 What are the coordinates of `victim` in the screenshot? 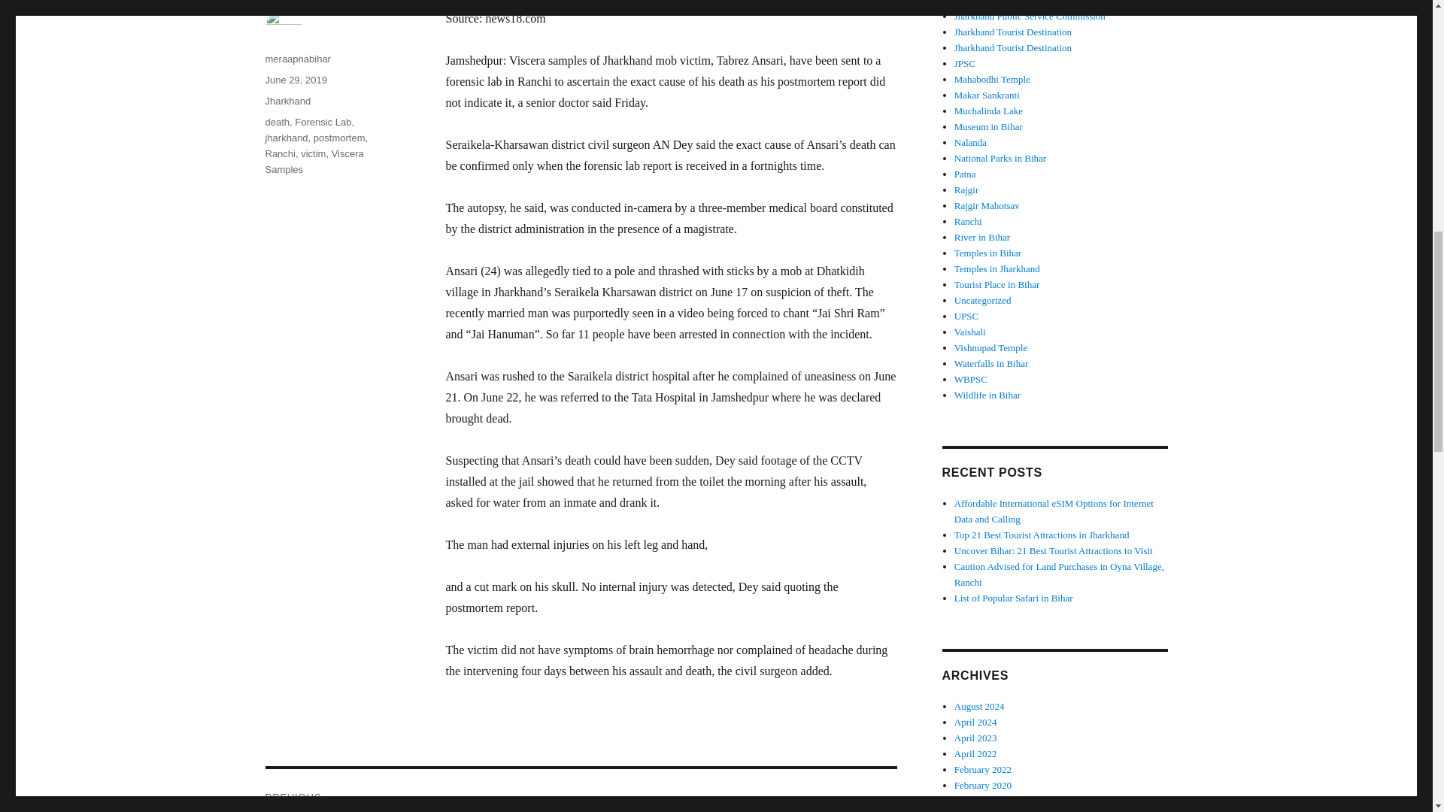 It's located at (313, 153).